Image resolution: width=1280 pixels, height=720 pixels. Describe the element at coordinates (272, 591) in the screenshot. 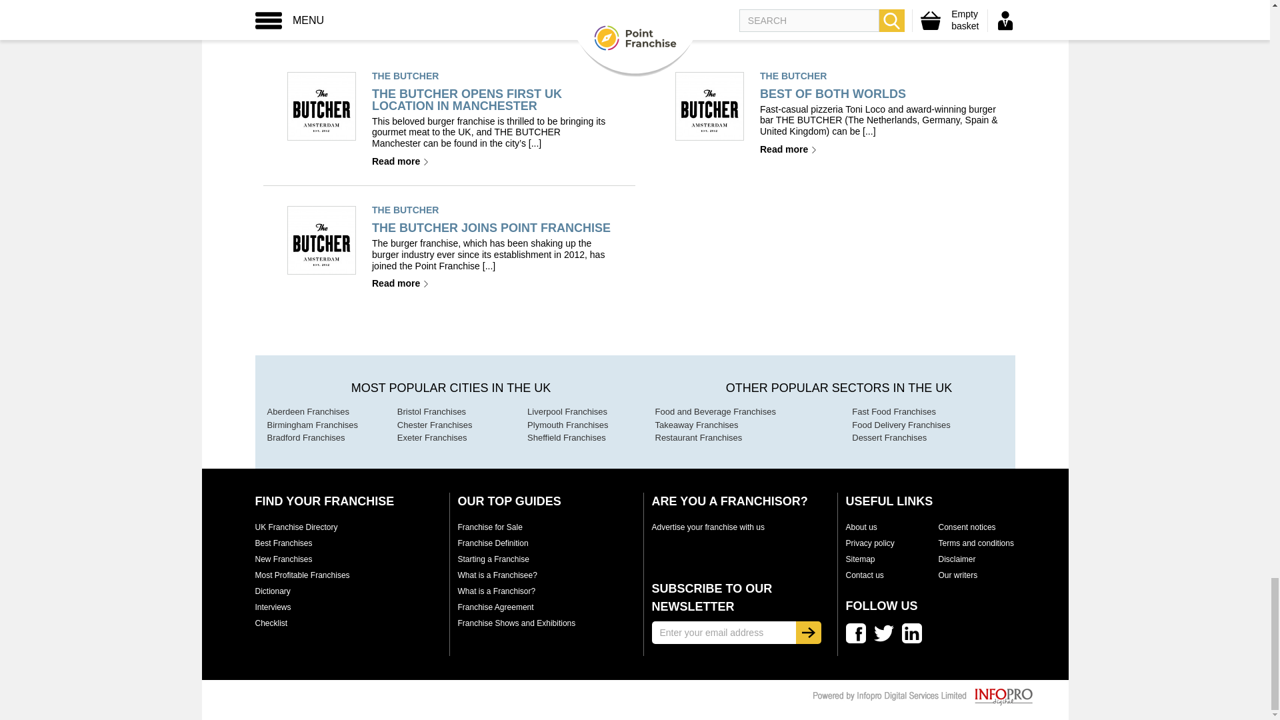

I see `Dictionary` at that location.